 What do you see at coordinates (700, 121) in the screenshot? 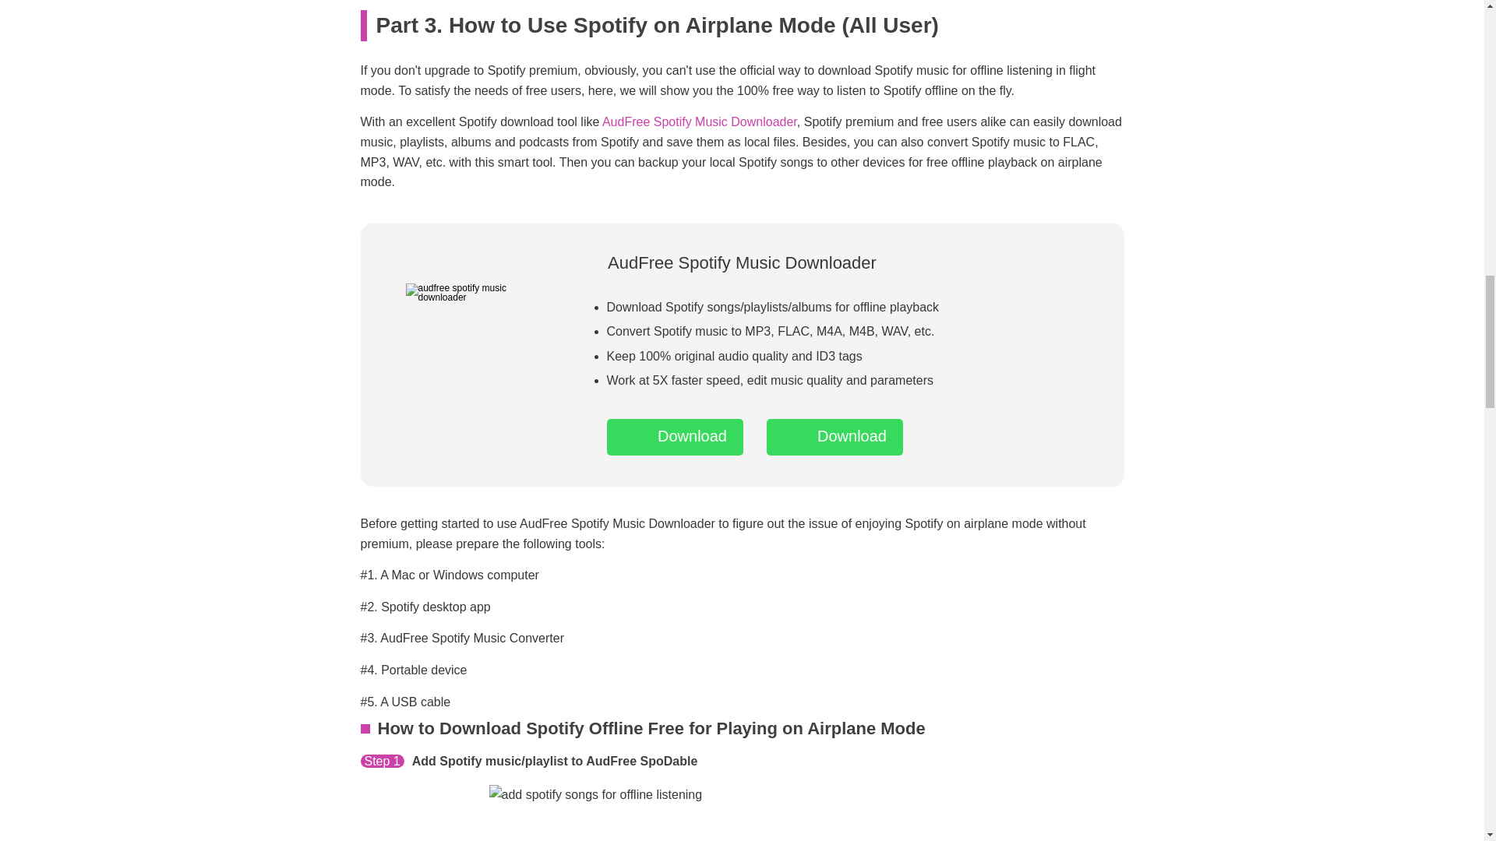
I see `AudFree Spotify Music Downloader` at bounding box center [700, 121].